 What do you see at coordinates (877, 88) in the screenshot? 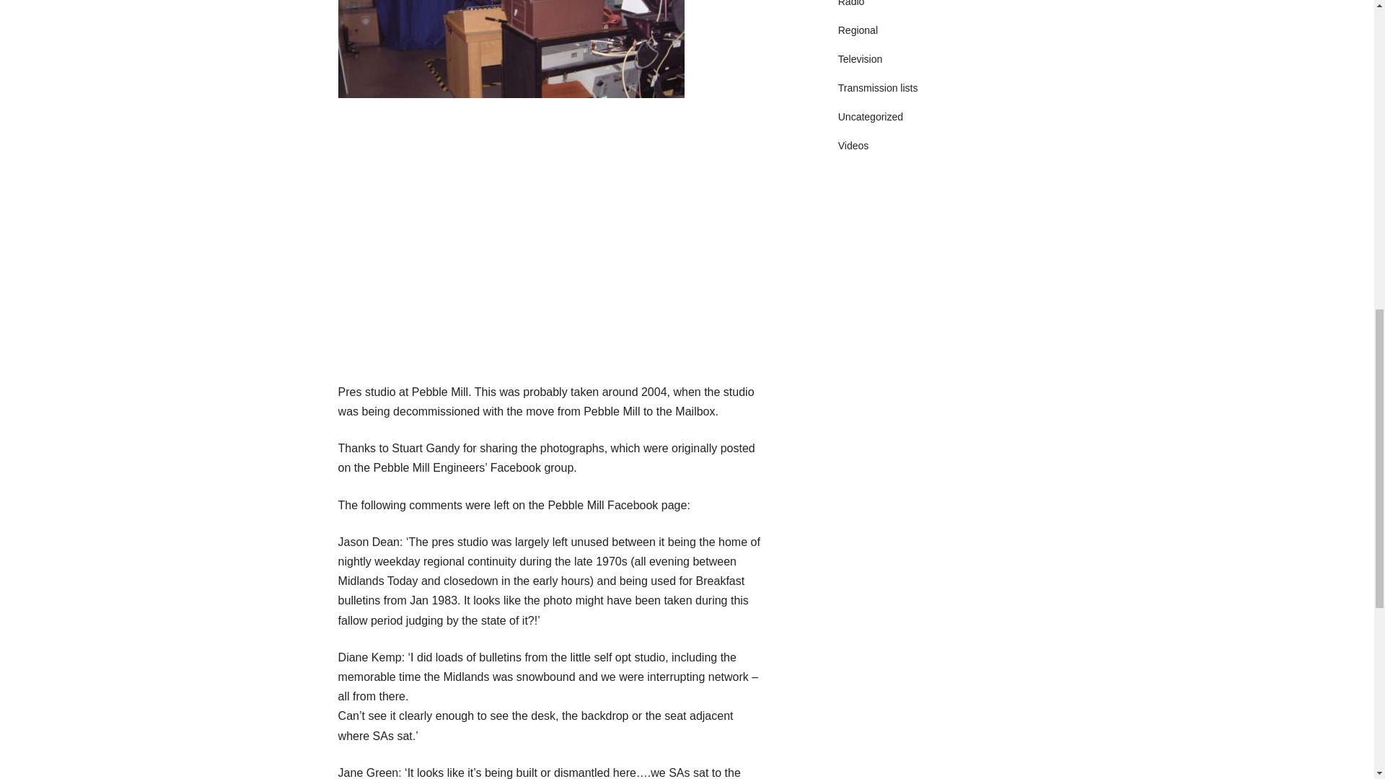
I see `Transmission lists` at bounding box center [877, 88].